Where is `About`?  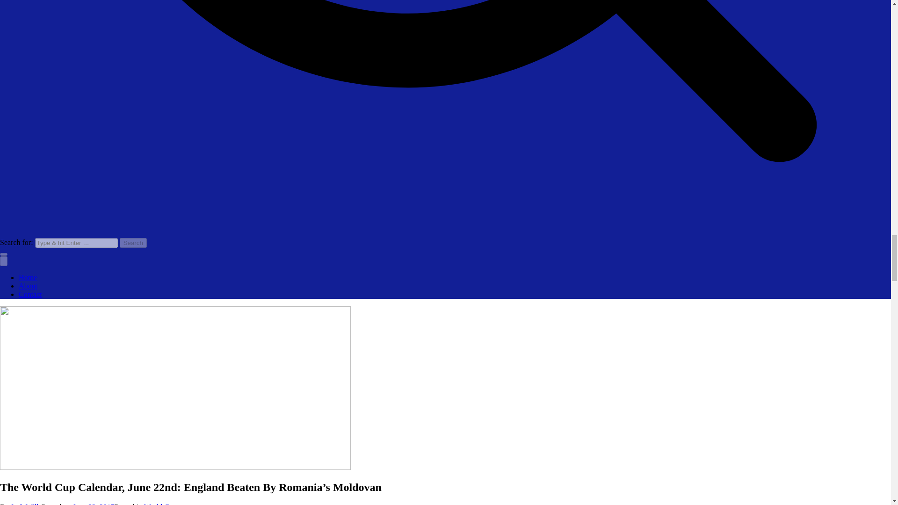
About is located at coordinates (28, 285).